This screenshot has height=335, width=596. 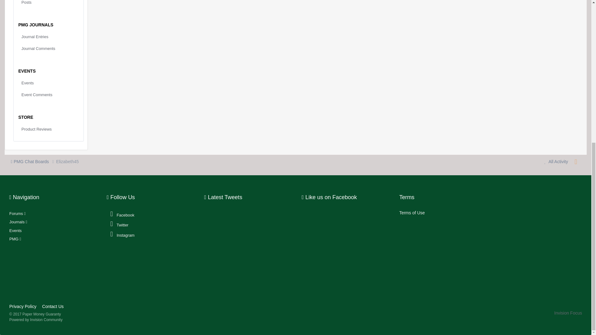 I want to click on Twitter, so click(x=118, y=224).